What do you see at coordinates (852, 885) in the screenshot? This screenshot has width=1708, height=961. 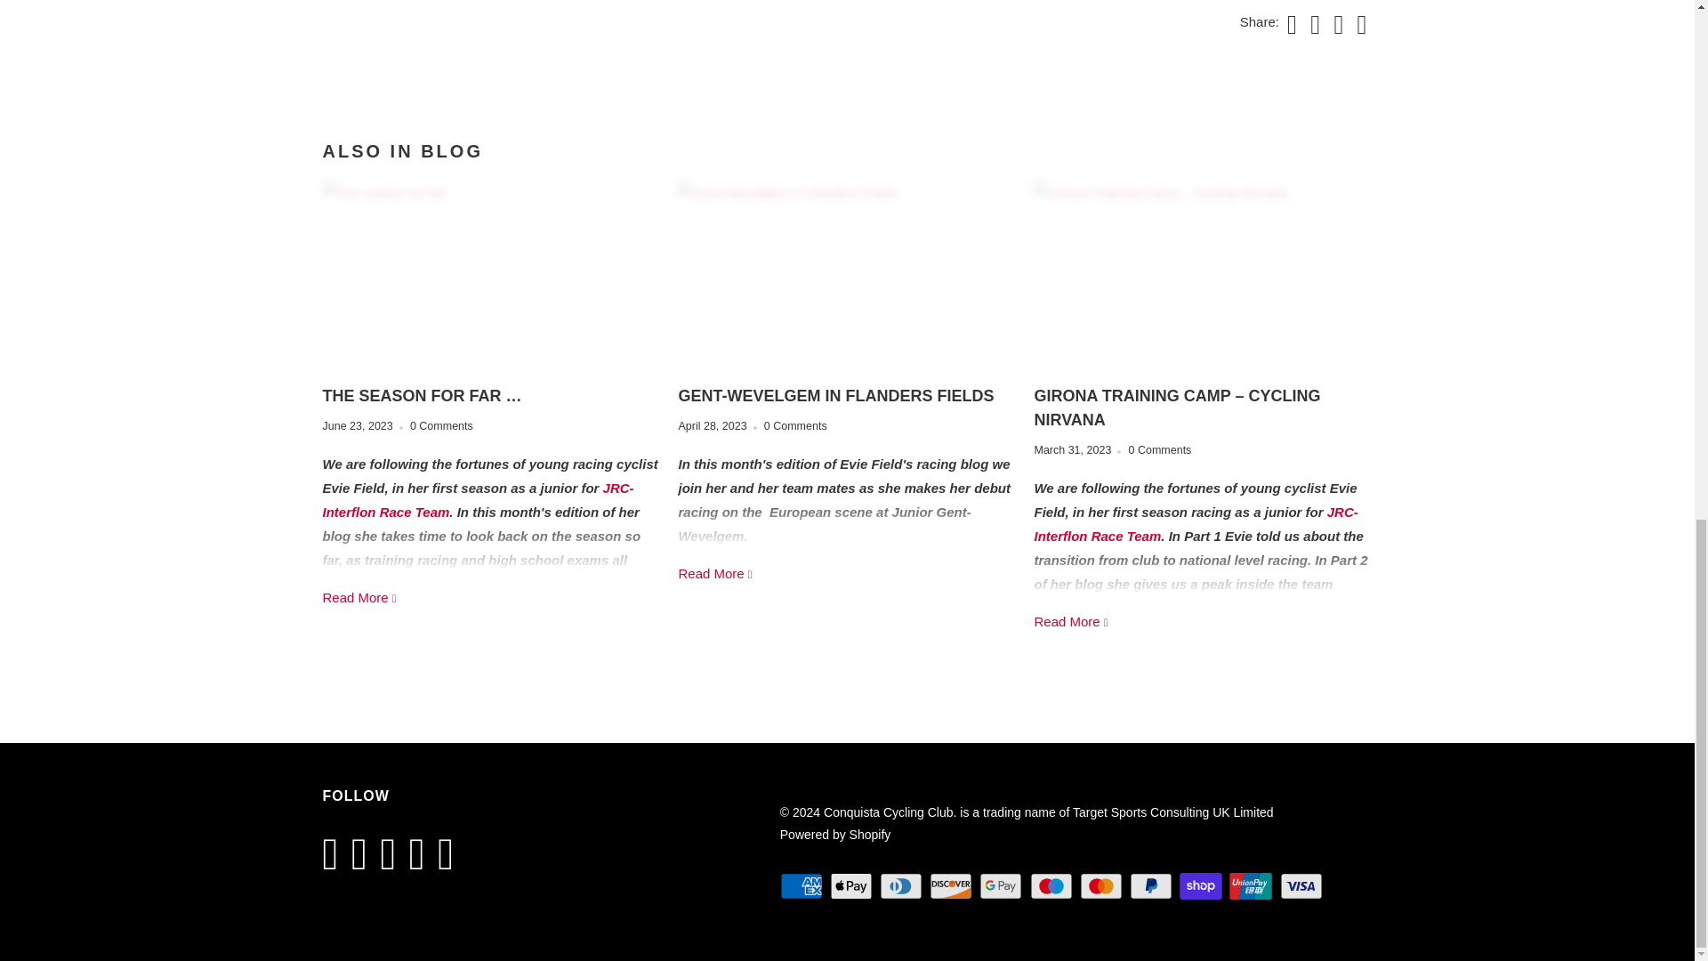 I see `Apple Pay` at bounding box center [852, 885].